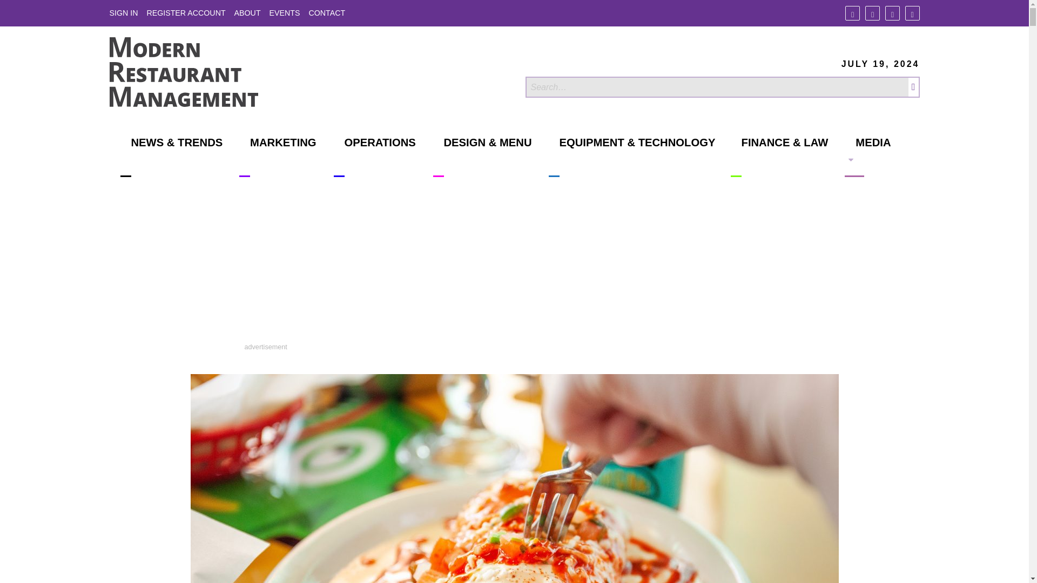 The image size is (1037, 583). I want to click on MARKETING, so click(278, 157).